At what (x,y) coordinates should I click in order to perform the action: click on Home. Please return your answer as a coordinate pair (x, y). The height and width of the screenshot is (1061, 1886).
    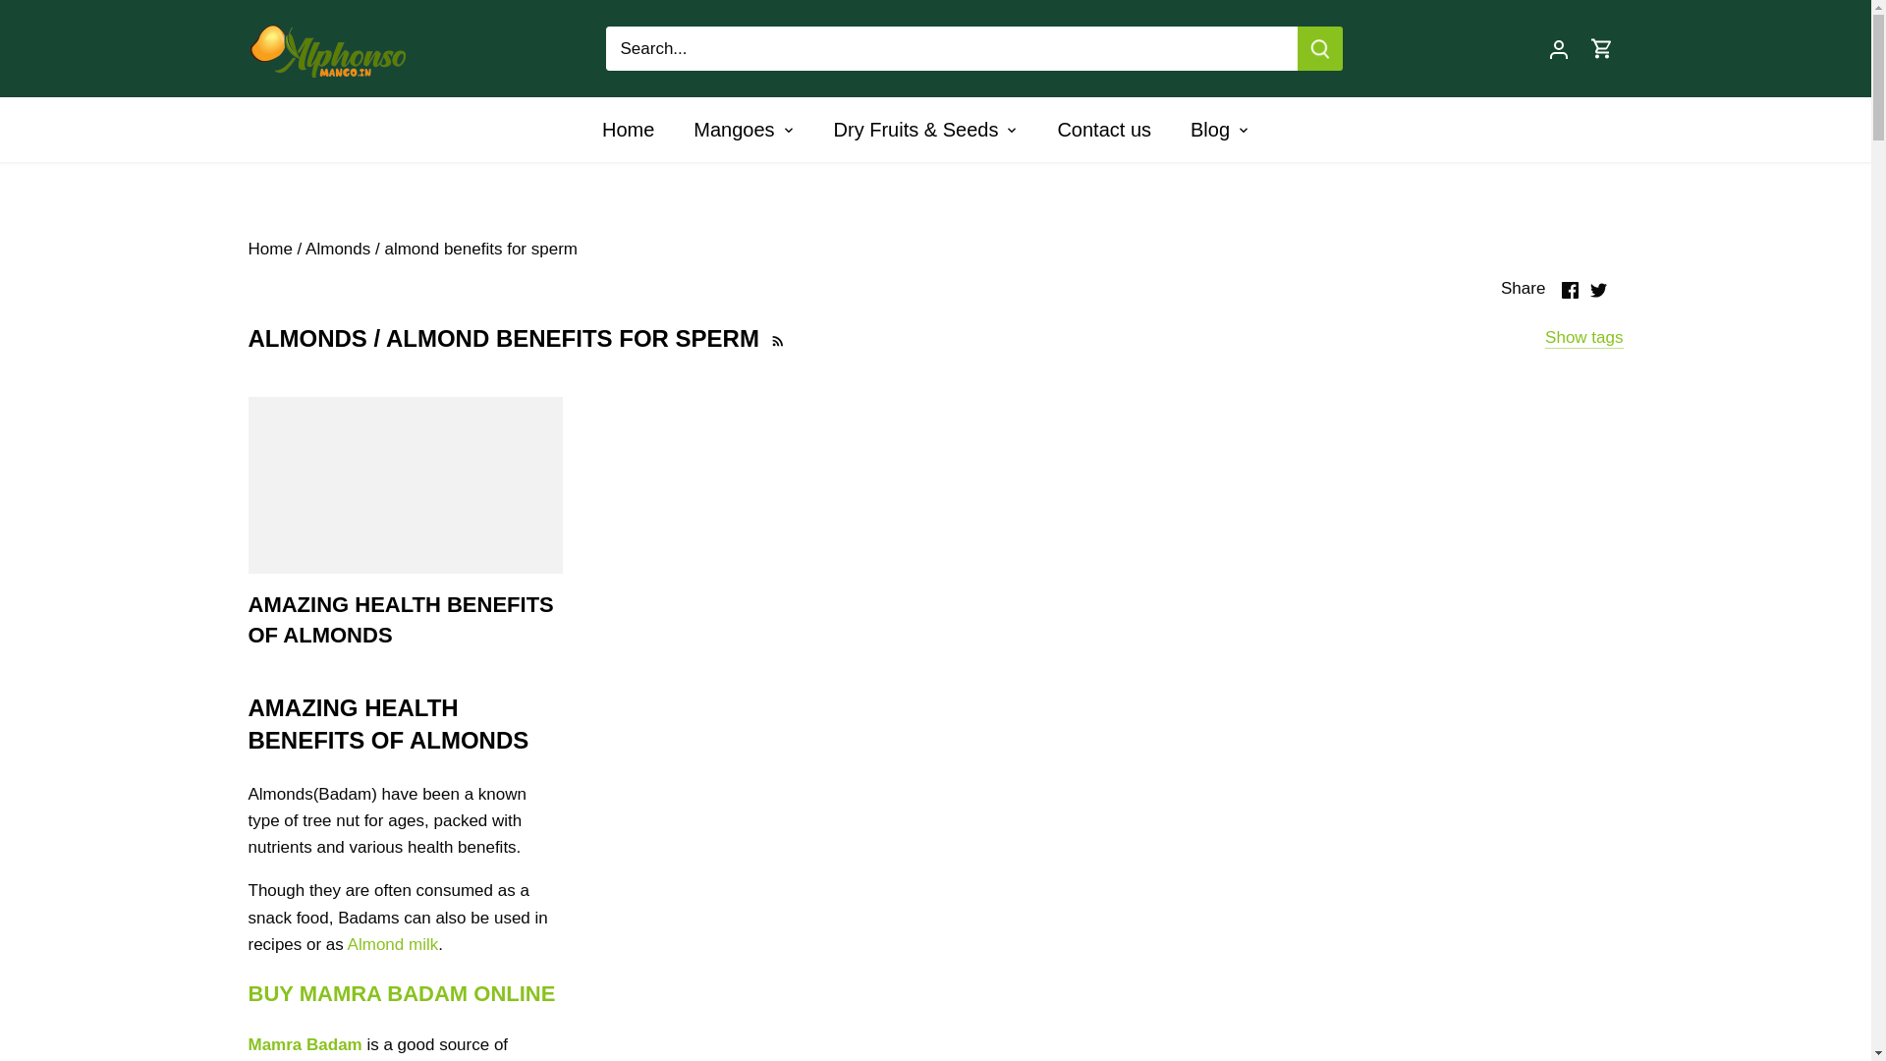
    Looking at the image, I should click on (269, 250).